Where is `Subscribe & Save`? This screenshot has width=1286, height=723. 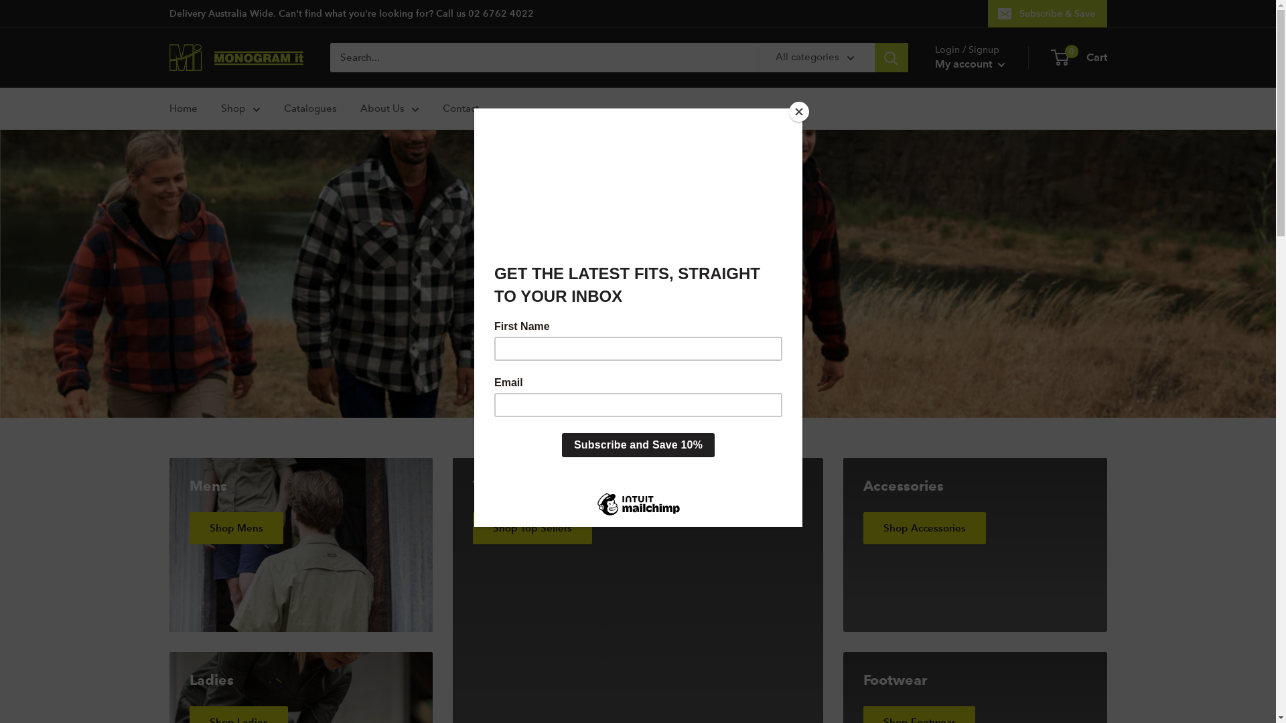
Subscribe & Save is located at coordinates (1047, 13).